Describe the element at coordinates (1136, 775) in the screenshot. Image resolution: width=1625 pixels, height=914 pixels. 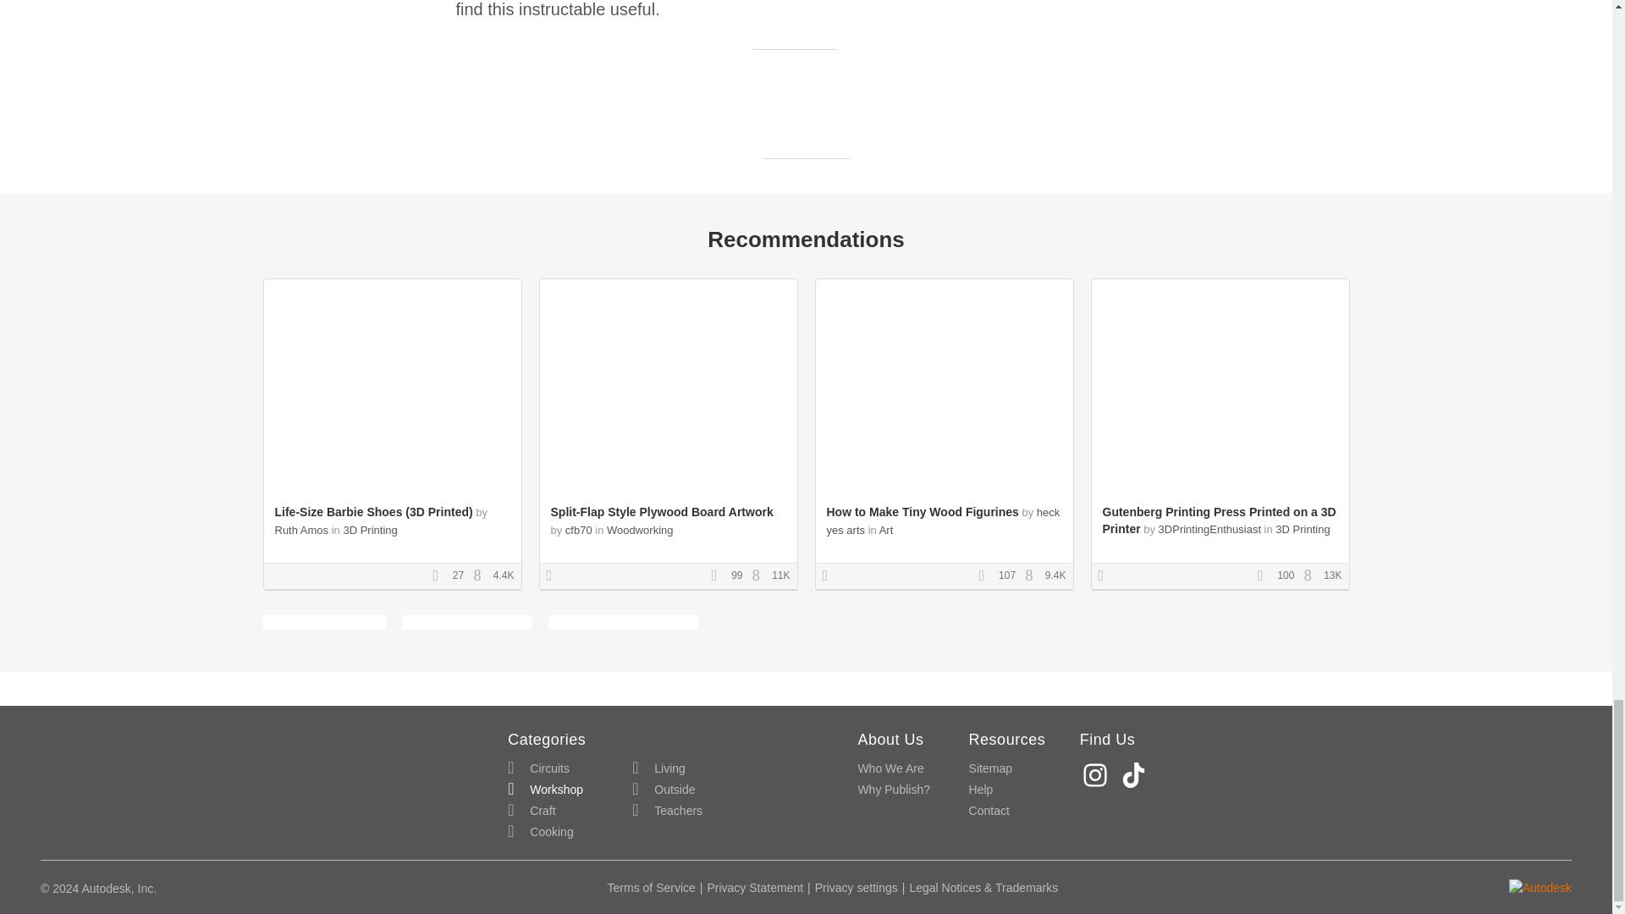
I see `TikTok` at that location.